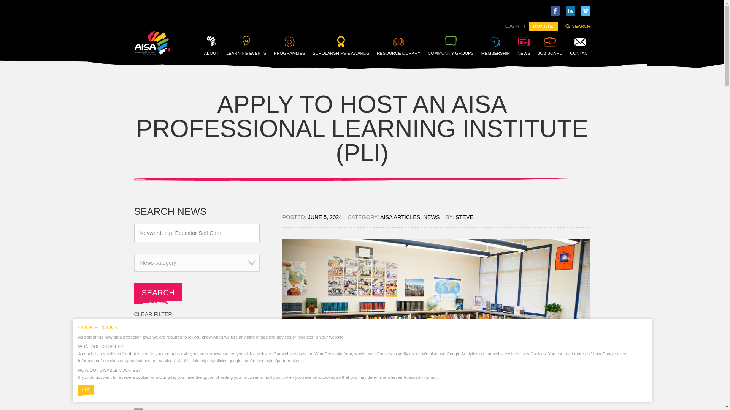 Image resolution: width=730 pixels, height=410 pixels. I want to click on AISA Job Board, so click(551, 46).